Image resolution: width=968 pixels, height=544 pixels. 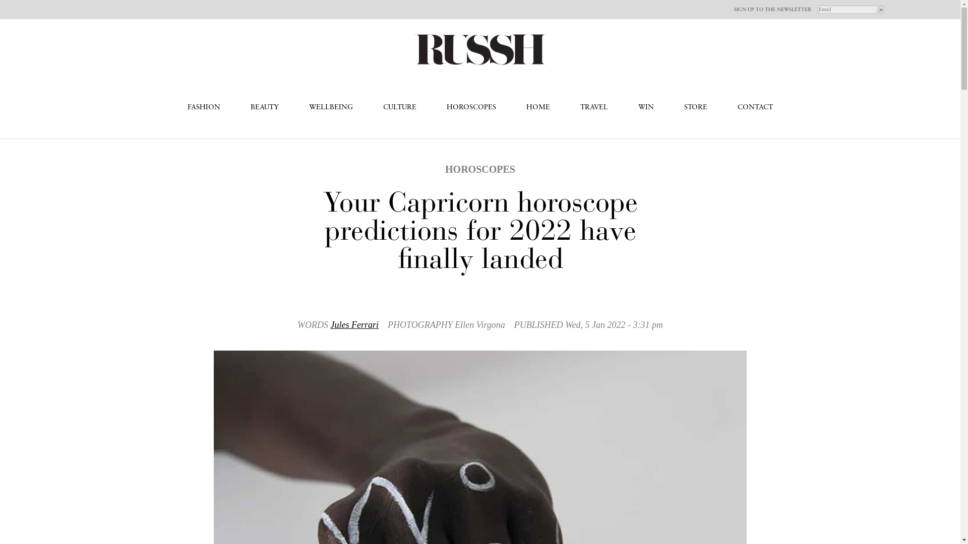 What do you see at coordinates (204, 107) in the screenshot?
I see `FASHION` at bounding box center [204, 107].